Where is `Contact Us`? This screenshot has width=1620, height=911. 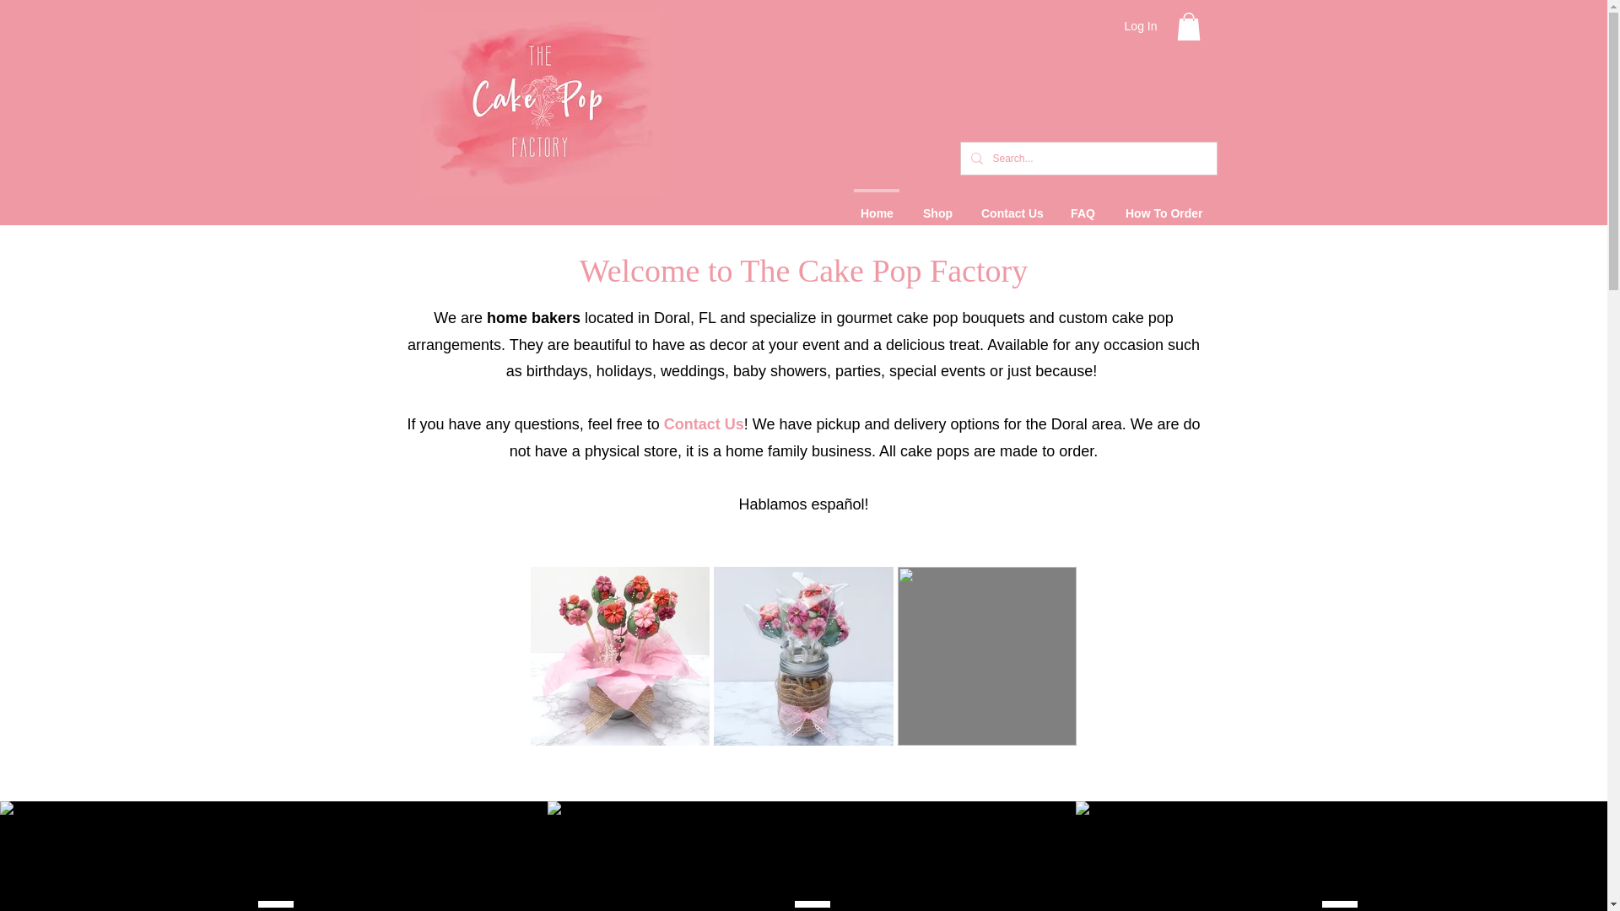
Contact Us is located at coordinates (704, 423).